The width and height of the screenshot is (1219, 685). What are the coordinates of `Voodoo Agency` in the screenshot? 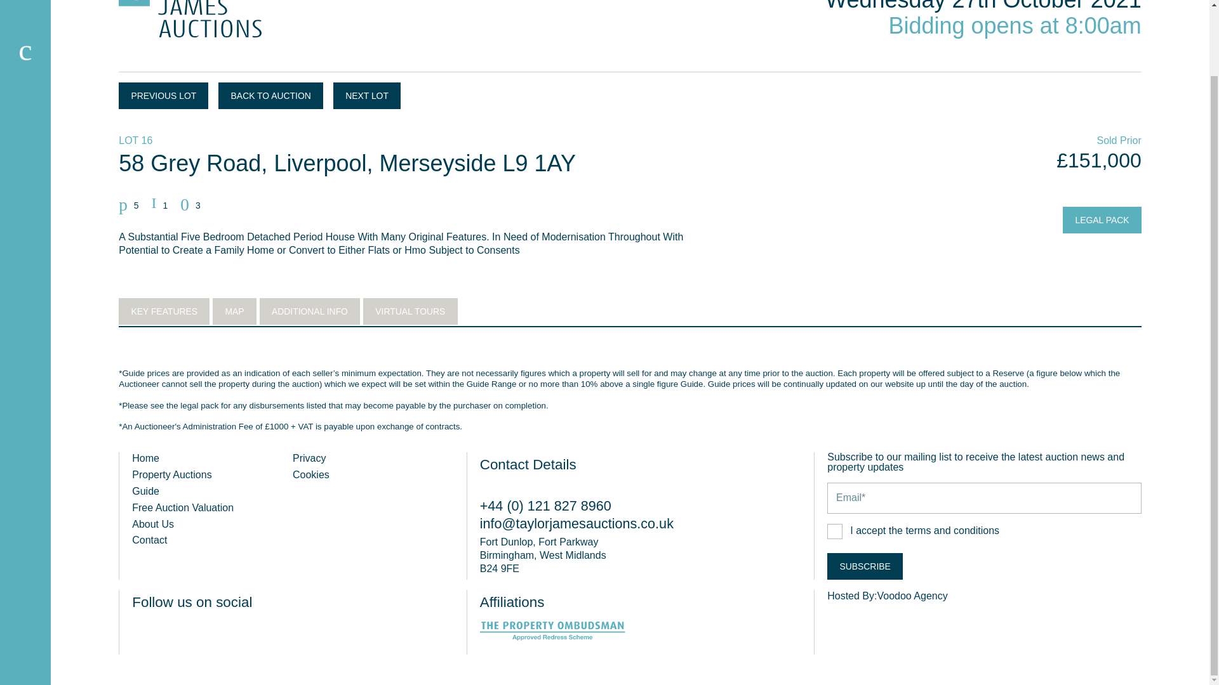 It's located at (912, 622).